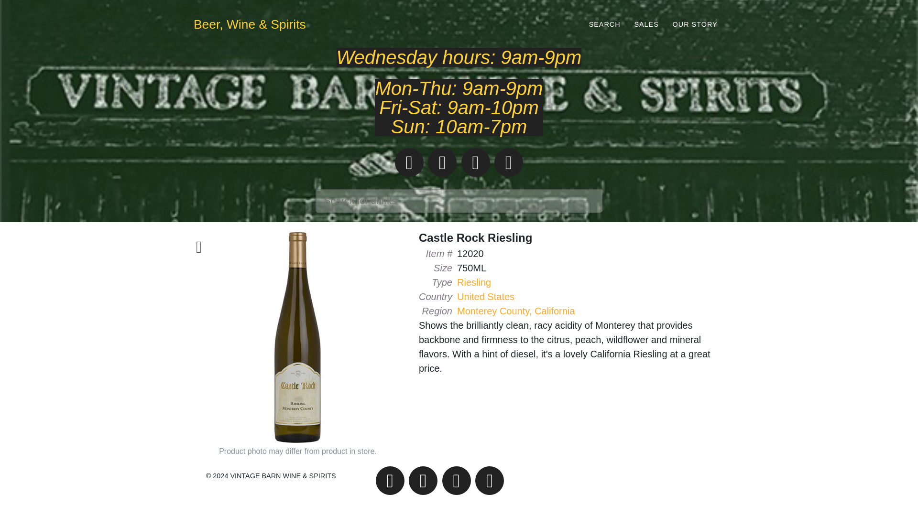 This screenshot has width=918, height=516. I want to click on Call 508-672-9541, so click(409, 162).